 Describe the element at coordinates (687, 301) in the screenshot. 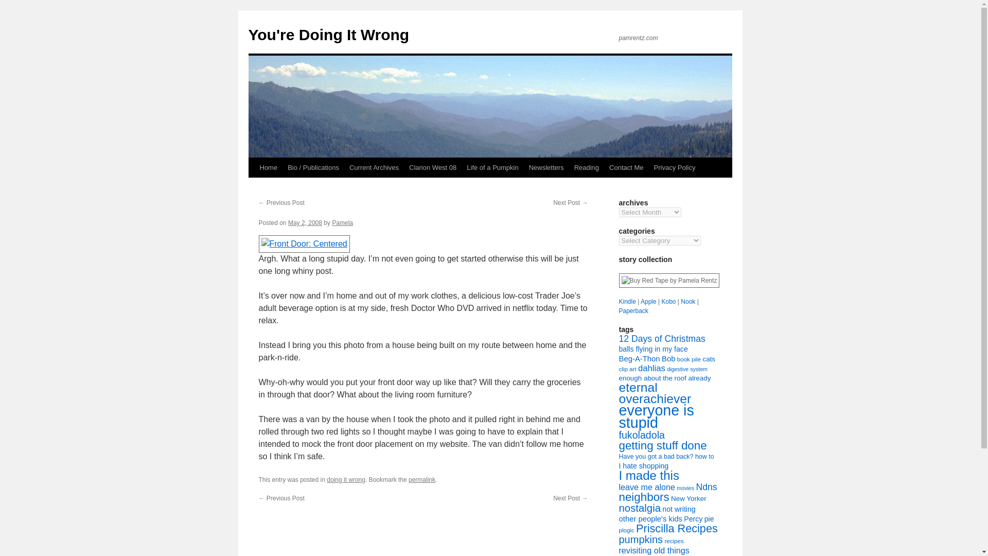

I see `Nook` at that location.